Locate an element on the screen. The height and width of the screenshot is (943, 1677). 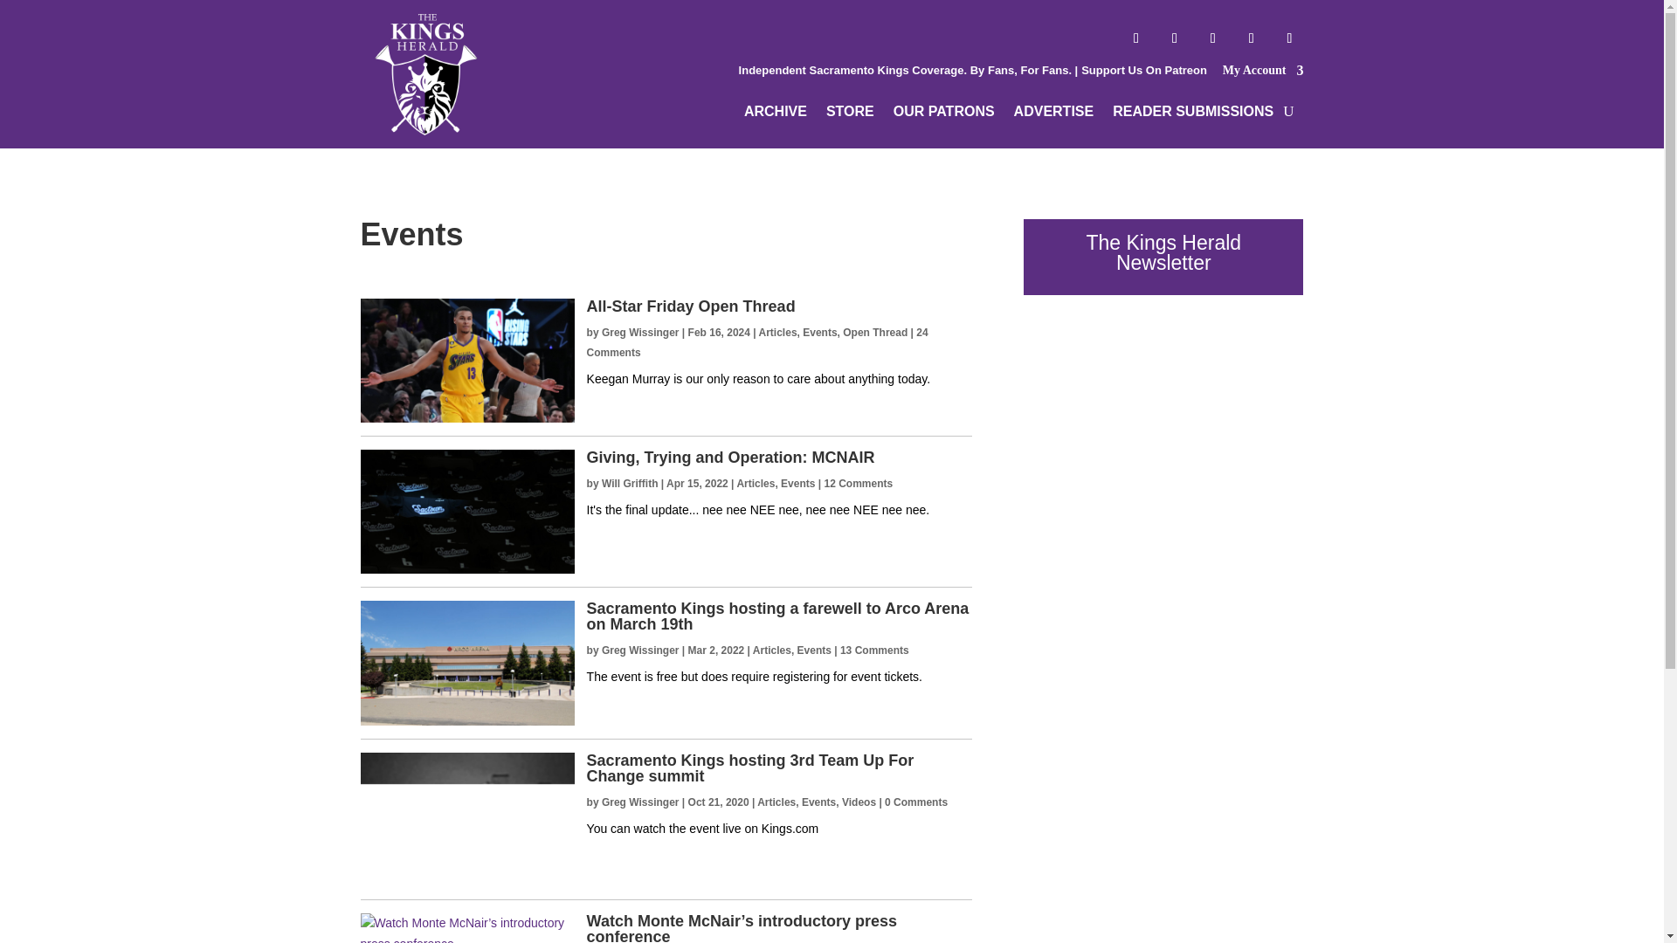
Articles is located at coordinates (778, 332).